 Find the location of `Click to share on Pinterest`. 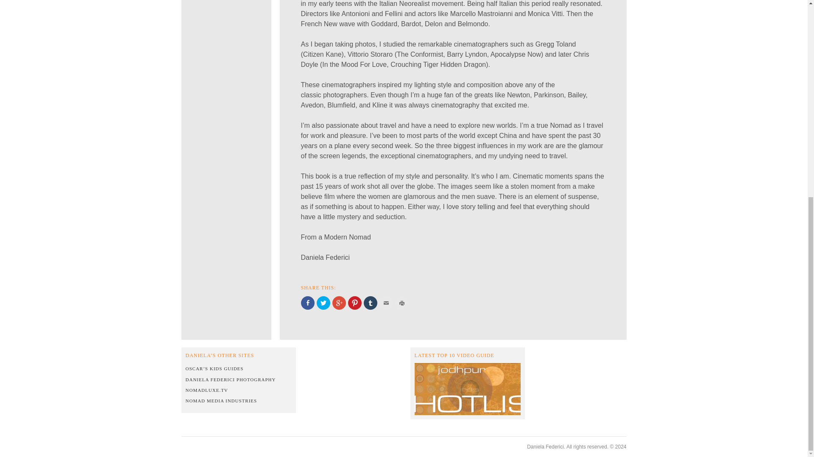

Click to share on Pinterest is located at coordinates (354, 303).